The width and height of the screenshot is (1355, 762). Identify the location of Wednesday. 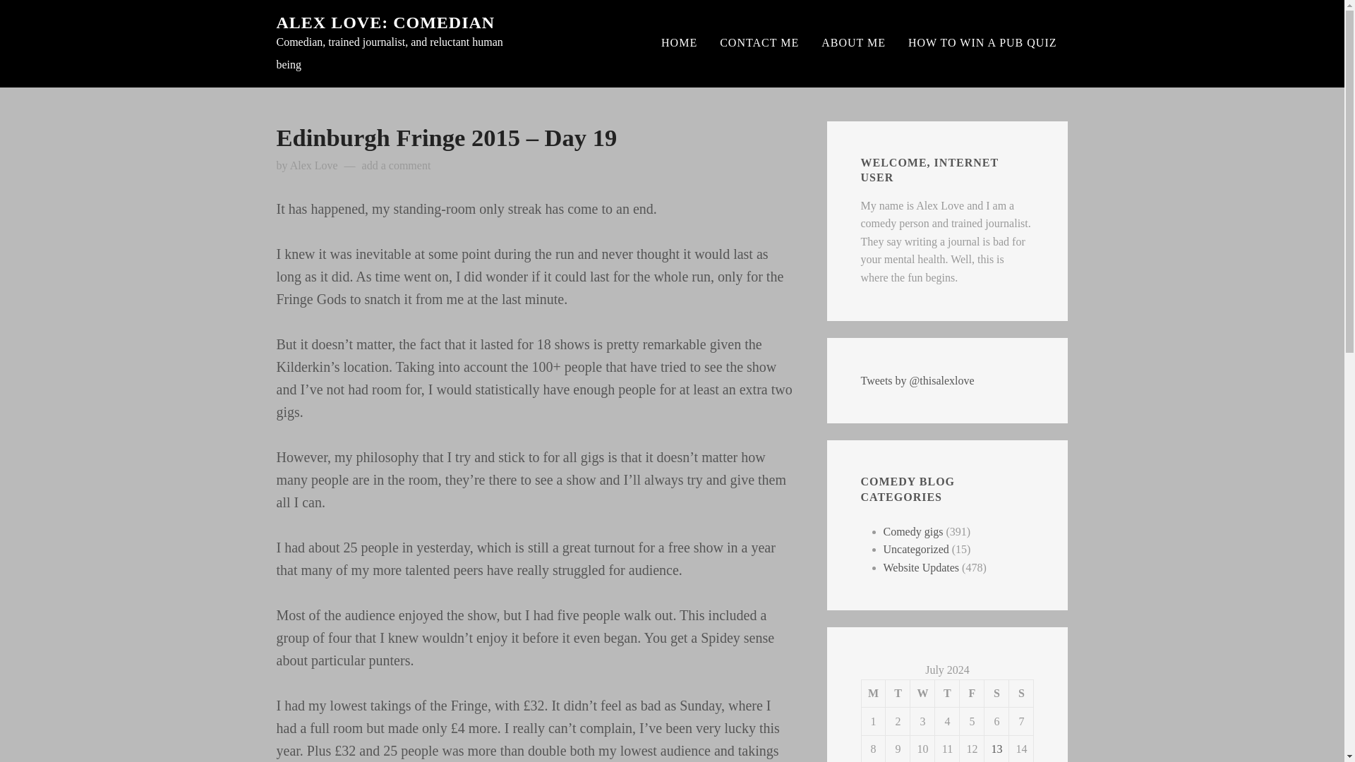
(922, 693).